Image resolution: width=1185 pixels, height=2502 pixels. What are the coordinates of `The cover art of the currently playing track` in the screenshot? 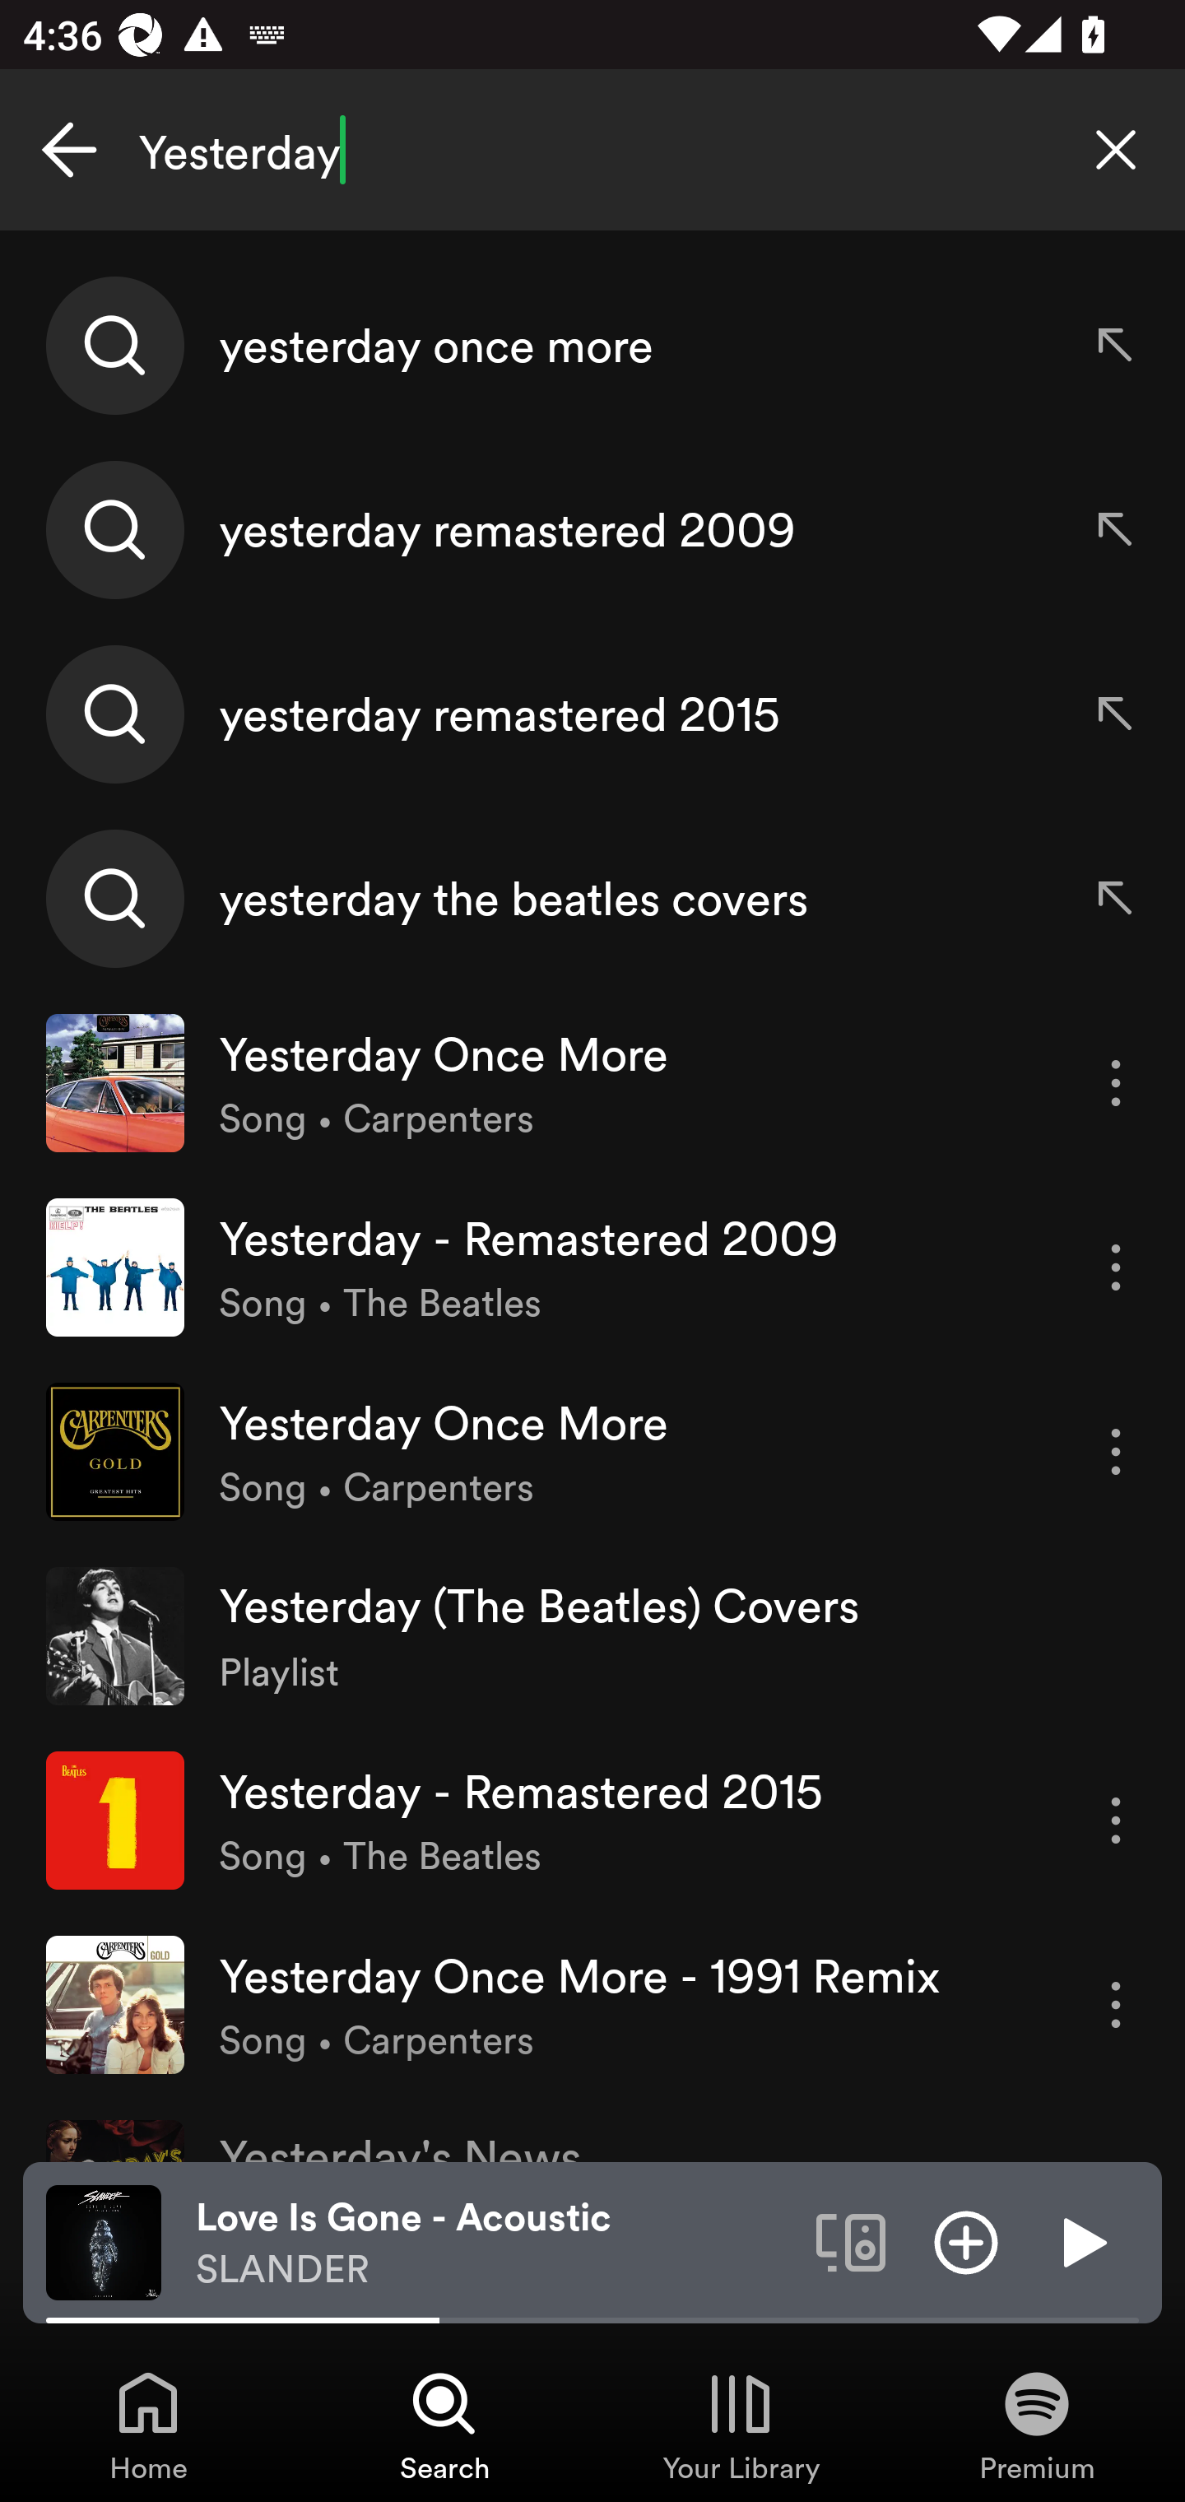 It's located at (104, 2241).